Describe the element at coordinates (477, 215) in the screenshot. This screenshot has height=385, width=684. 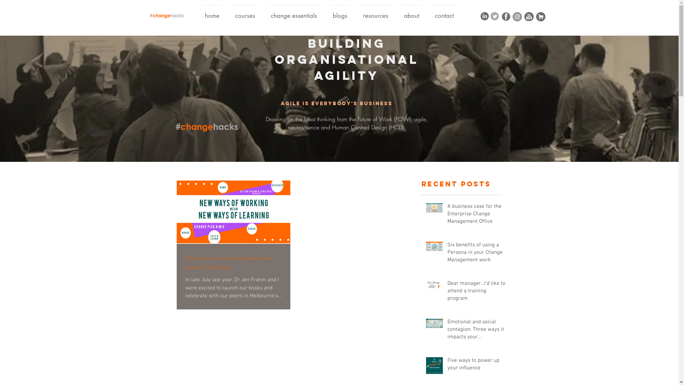
I see `A business case for the Enterprise Change Management Office` at that location.